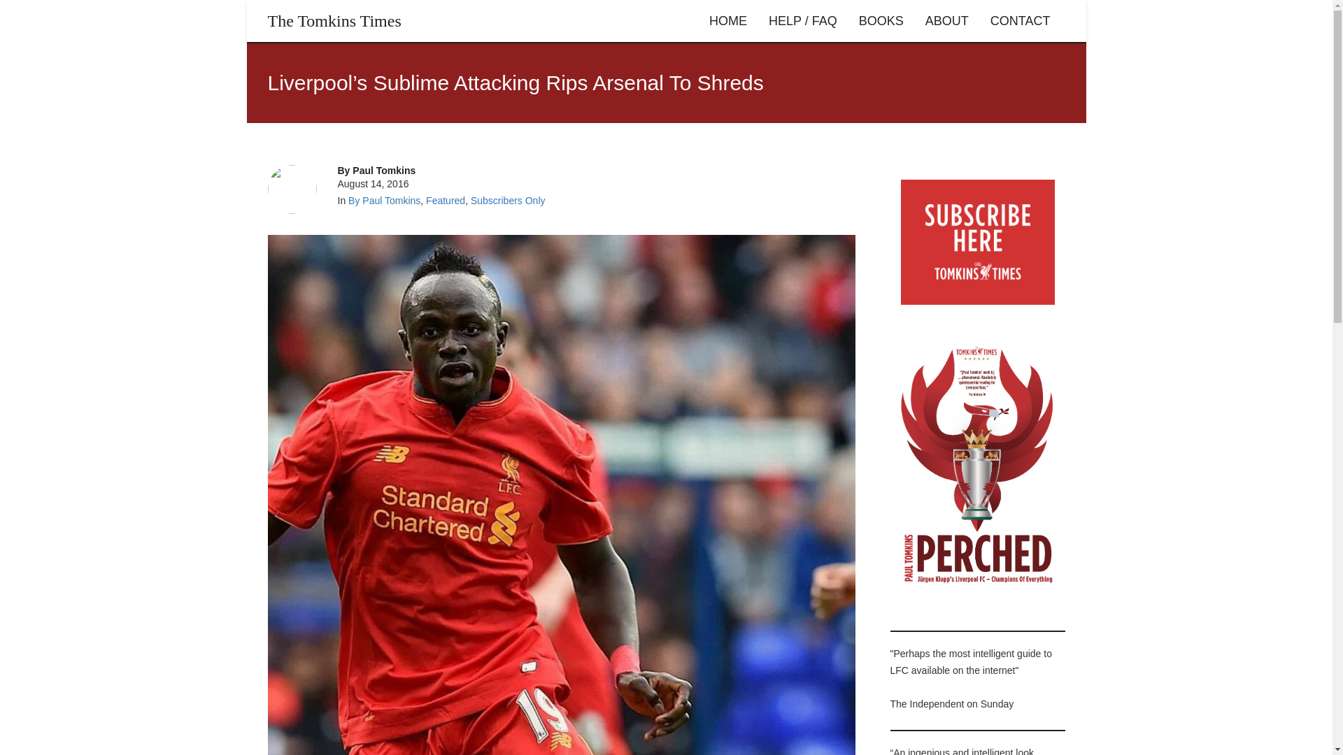 Image resolution: width=1343 pixels, height=755 pixels. Describe the element at coordinates (334, 21) in the screenshot. I see `The Tomkins Times` at that location.